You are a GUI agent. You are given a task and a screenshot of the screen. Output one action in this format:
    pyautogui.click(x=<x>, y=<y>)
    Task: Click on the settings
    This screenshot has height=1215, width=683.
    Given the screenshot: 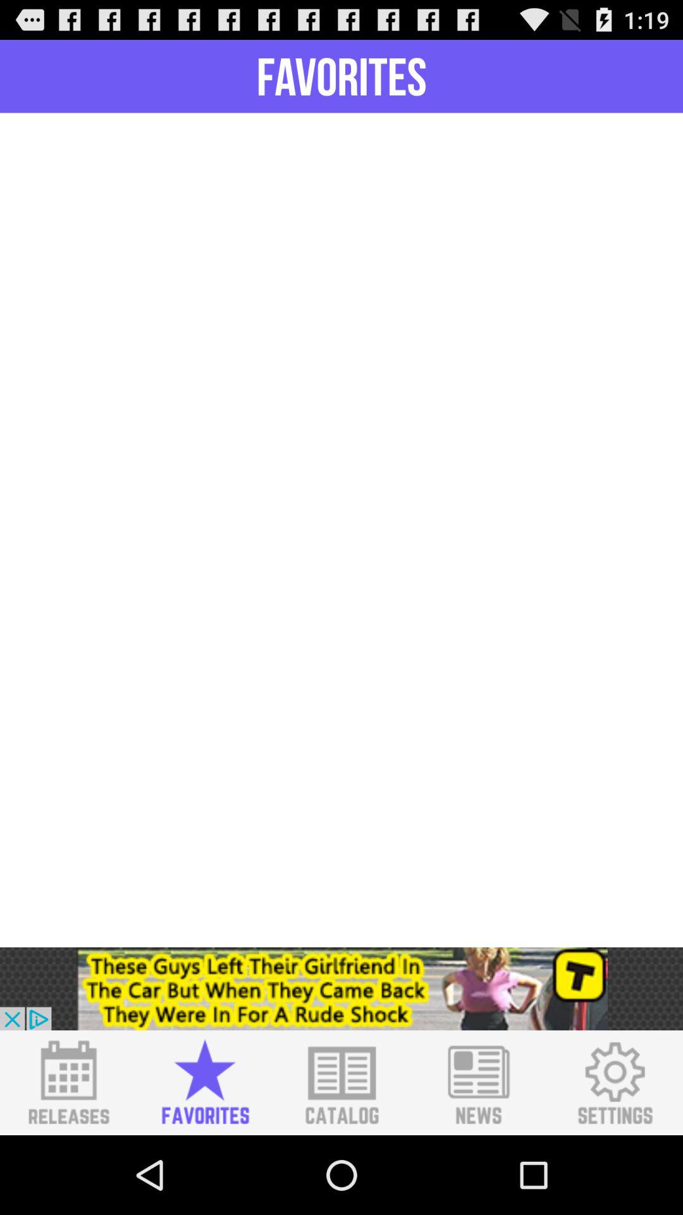 What is the action you would take?
    pyautogui.click(x=615, y=1083)
    